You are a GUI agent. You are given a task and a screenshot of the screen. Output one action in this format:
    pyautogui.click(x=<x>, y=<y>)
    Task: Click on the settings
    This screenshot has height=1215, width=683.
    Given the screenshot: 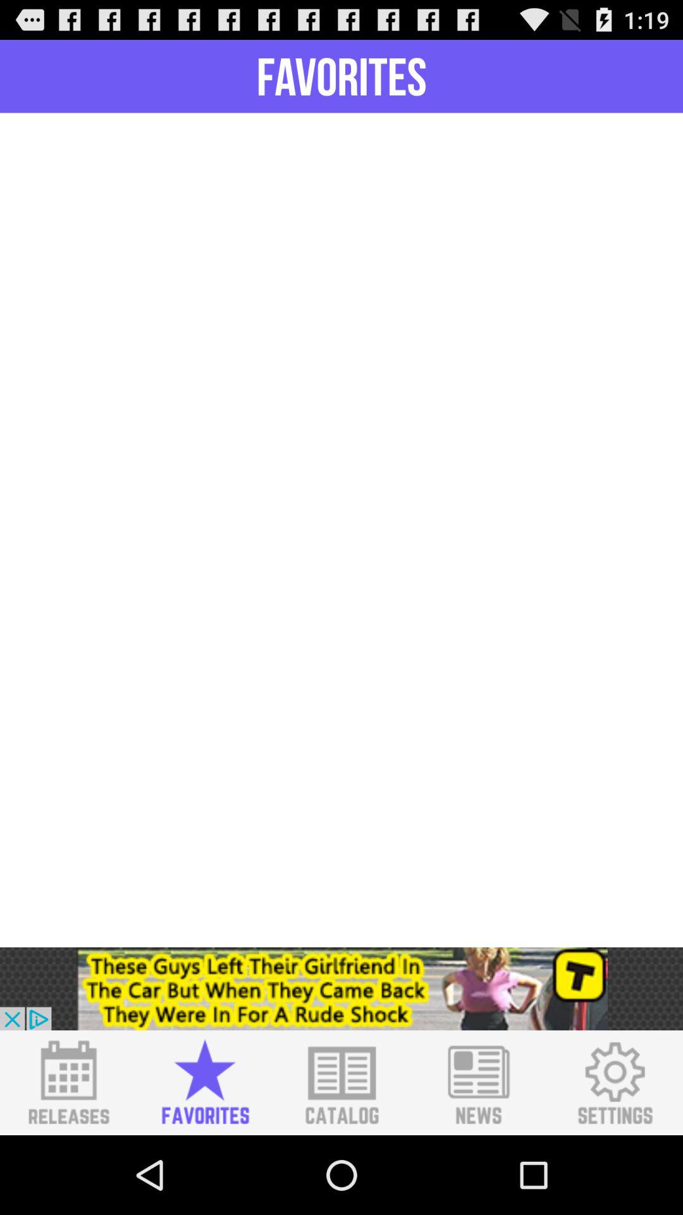 What is the action you would take?
    pyautogui.click(x=615, y=1083)
    